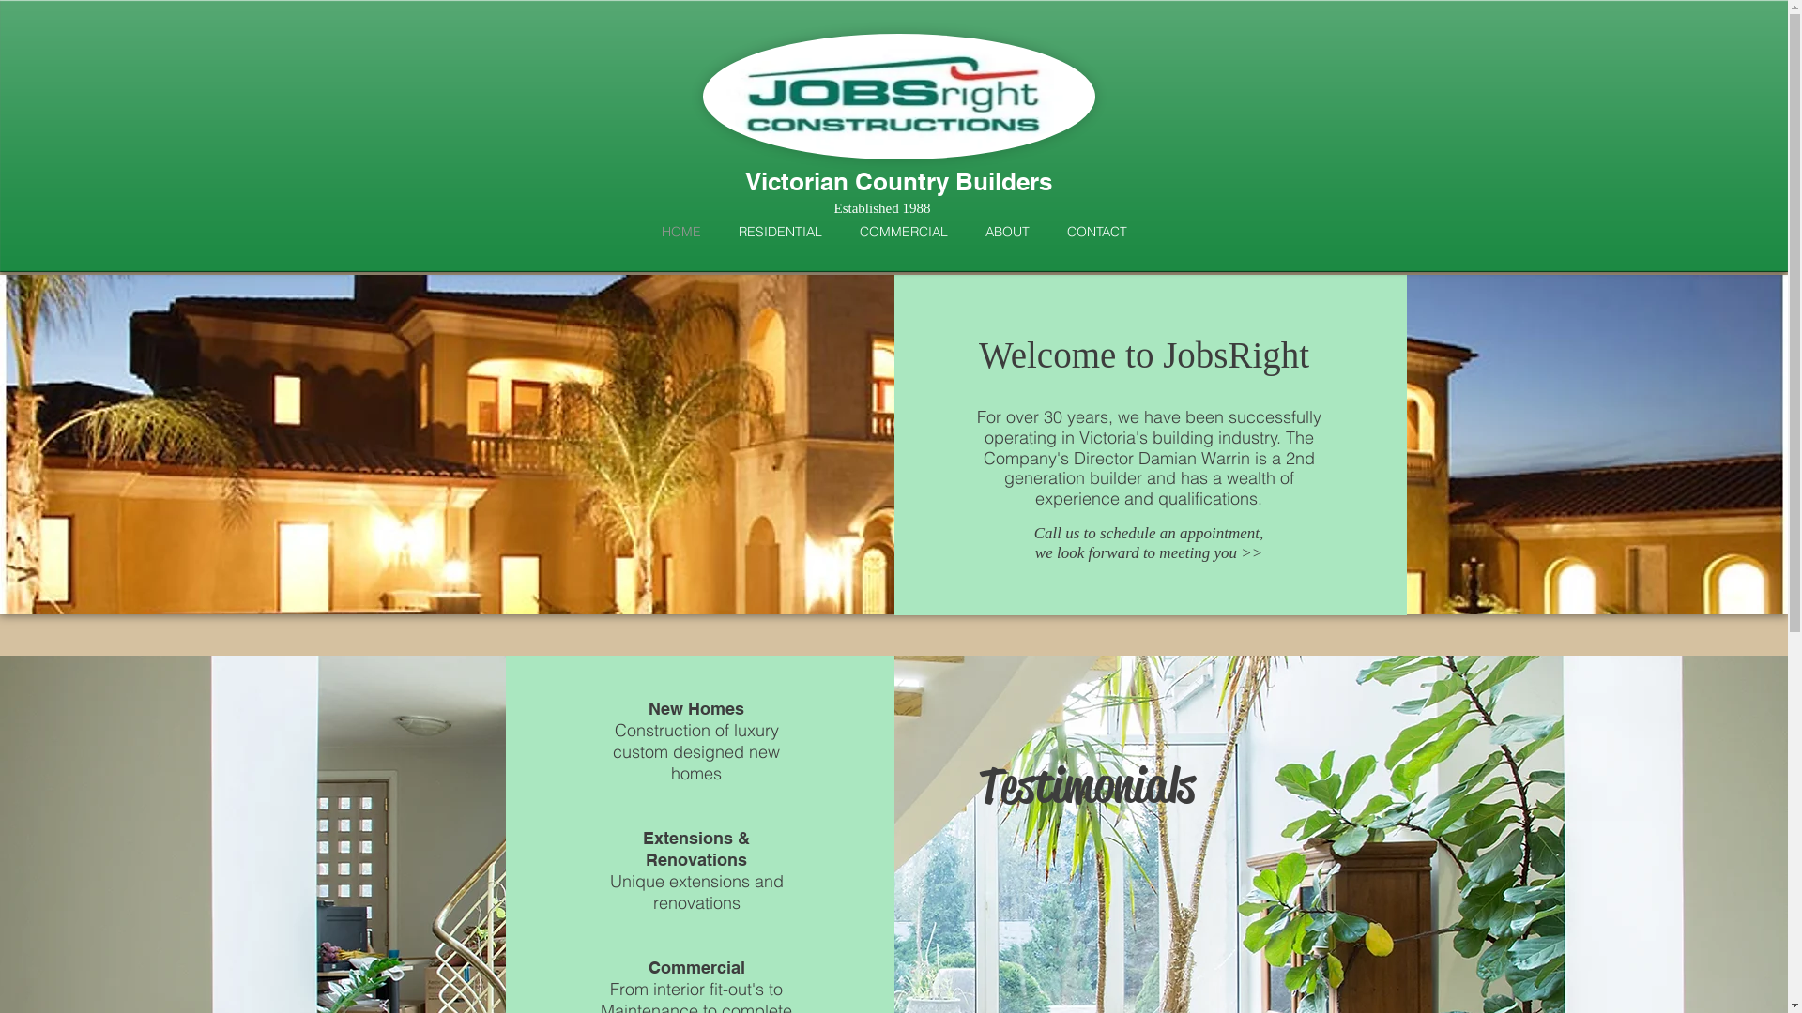 The height and width of the screenshot is (1013, 1802). What do you see at coordinates (1096, 231) in the screenshot?
I see `CONTACT` at bounding box center [1096, 231].